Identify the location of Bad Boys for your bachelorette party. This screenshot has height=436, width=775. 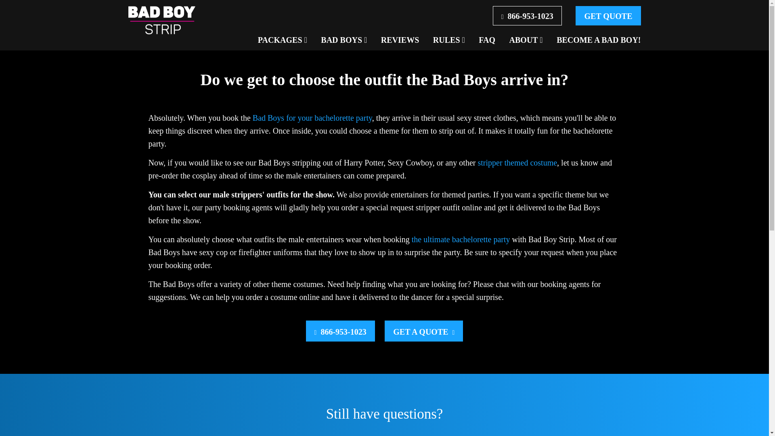
(312, 118).